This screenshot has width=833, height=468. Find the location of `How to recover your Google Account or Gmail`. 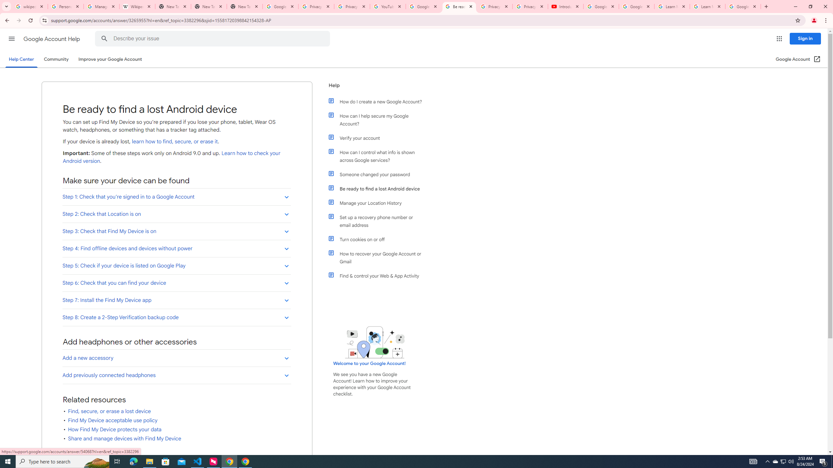

How to recover your Google Account or Gmail is located at coordinates (378, 257).